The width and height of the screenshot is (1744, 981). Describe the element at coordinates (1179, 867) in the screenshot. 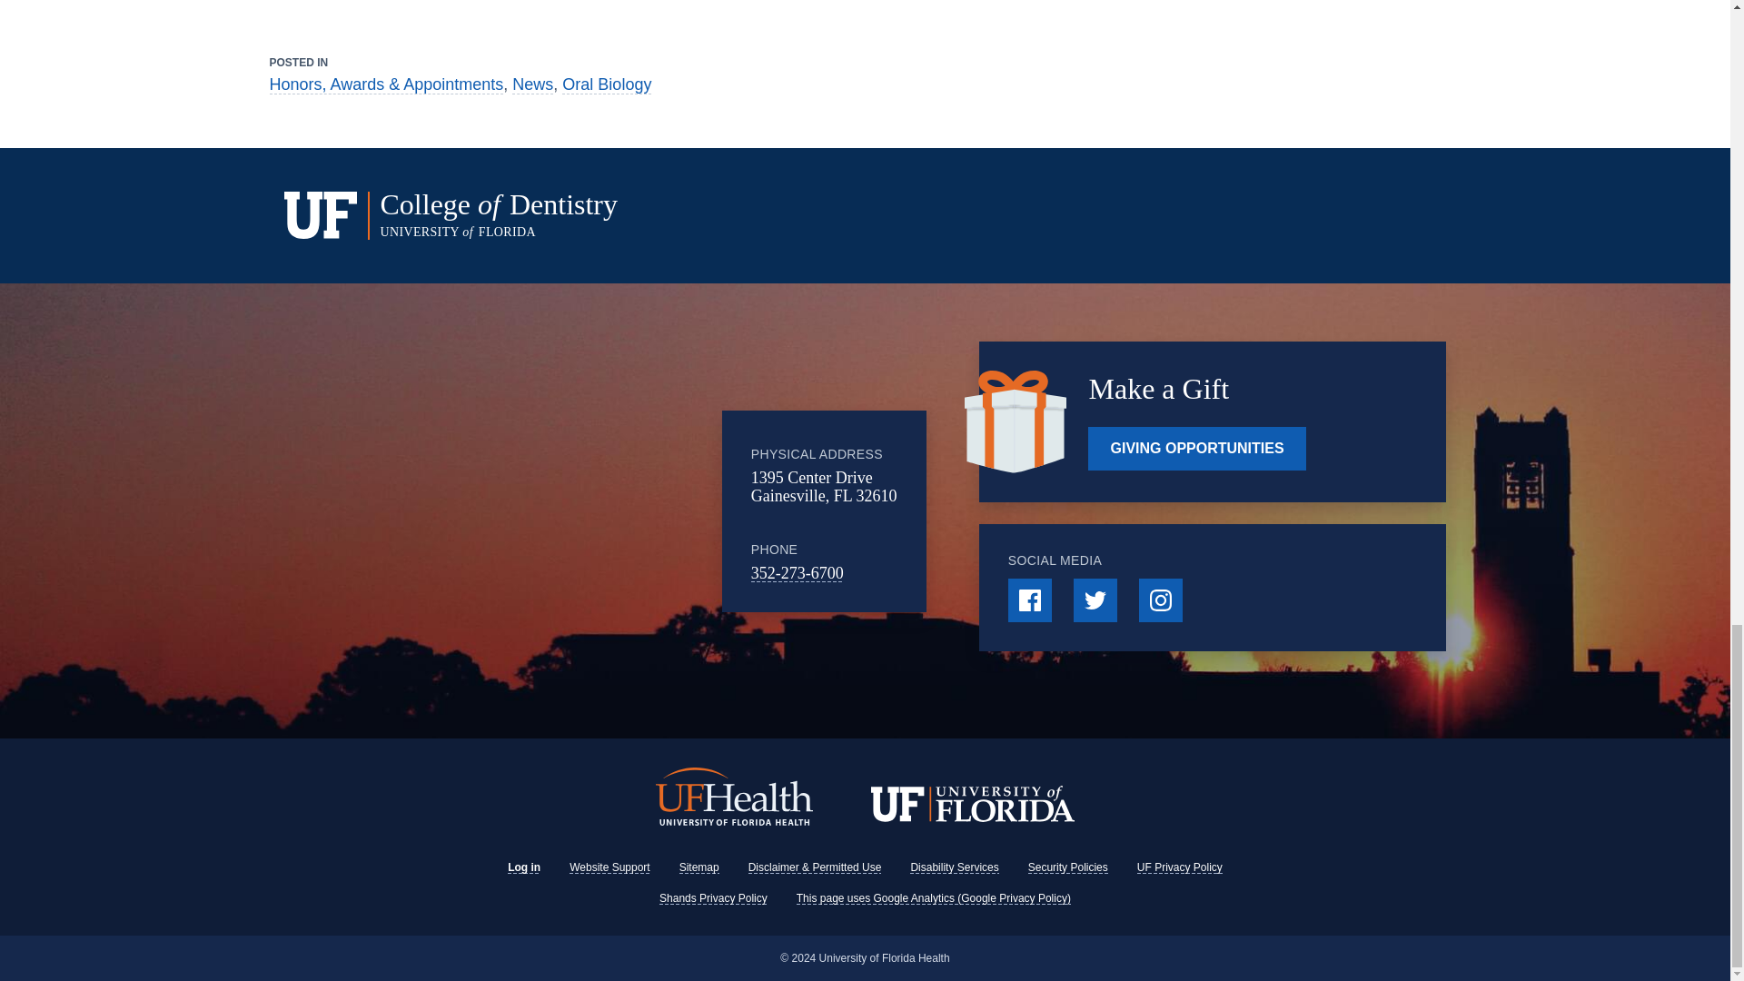

I see `UF Privacy Policy` at that location.